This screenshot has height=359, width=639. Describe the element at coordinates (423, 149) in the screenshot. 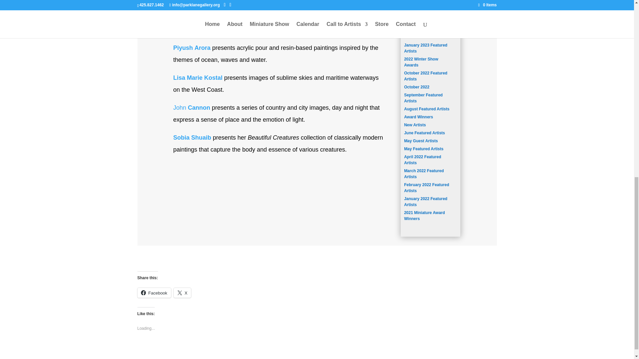

I see `May Featured Artists` at that location.